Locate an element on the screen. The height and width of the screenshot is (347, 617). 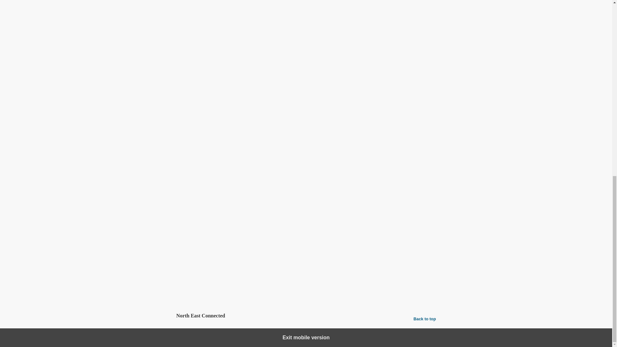
Retail is located at coordinates (226, 281).